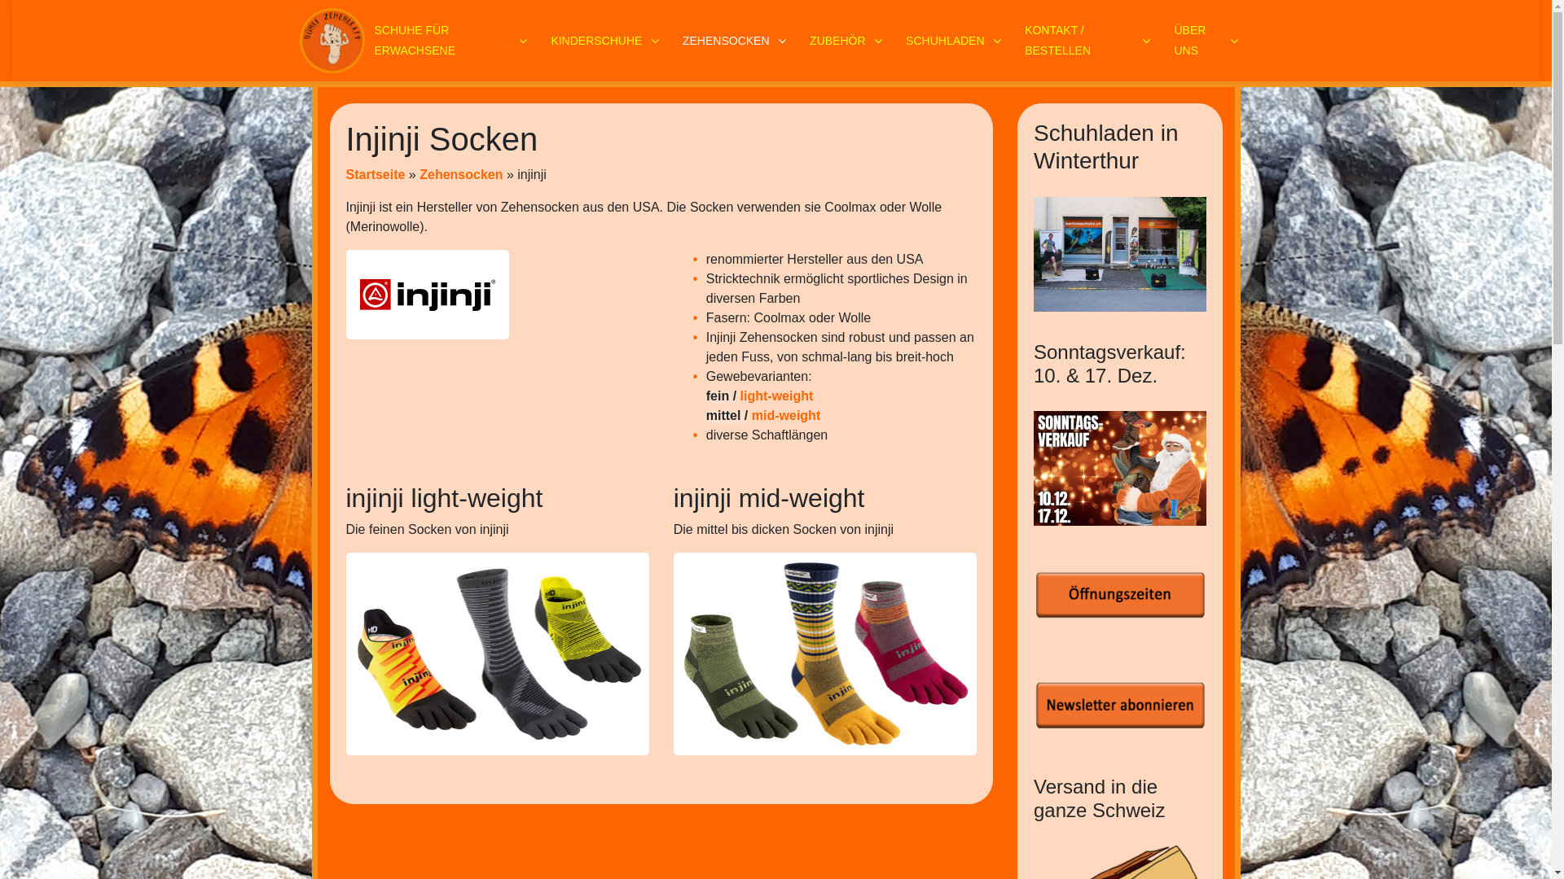  What do you see at coordinates (1090, 41) in the screenshot?
I see `KONTAKT / BESTELLEN` at bounding box center [1090, 41].